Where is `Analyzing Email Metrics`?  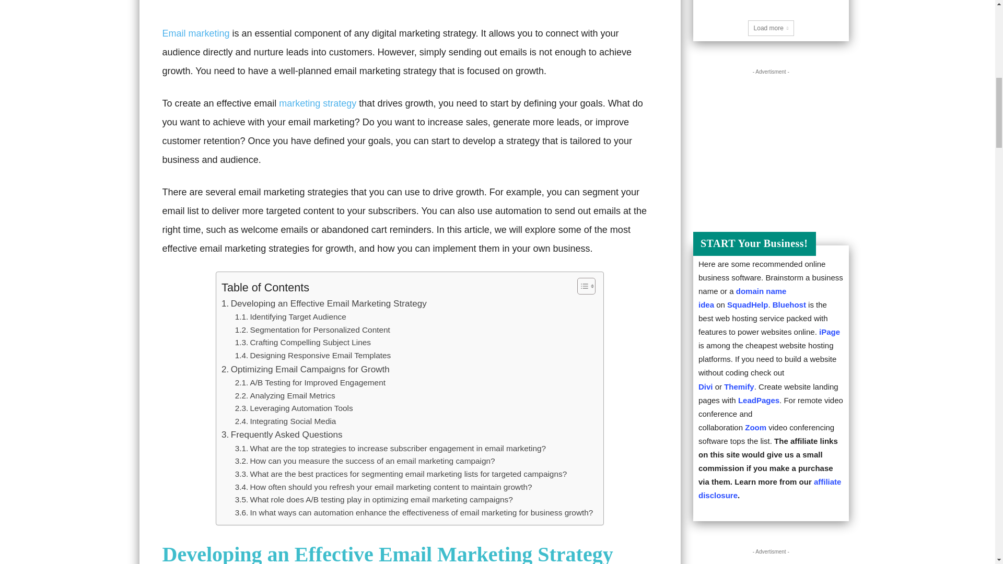
Analyzing Email Metrics is located at coordinates (285, 396).